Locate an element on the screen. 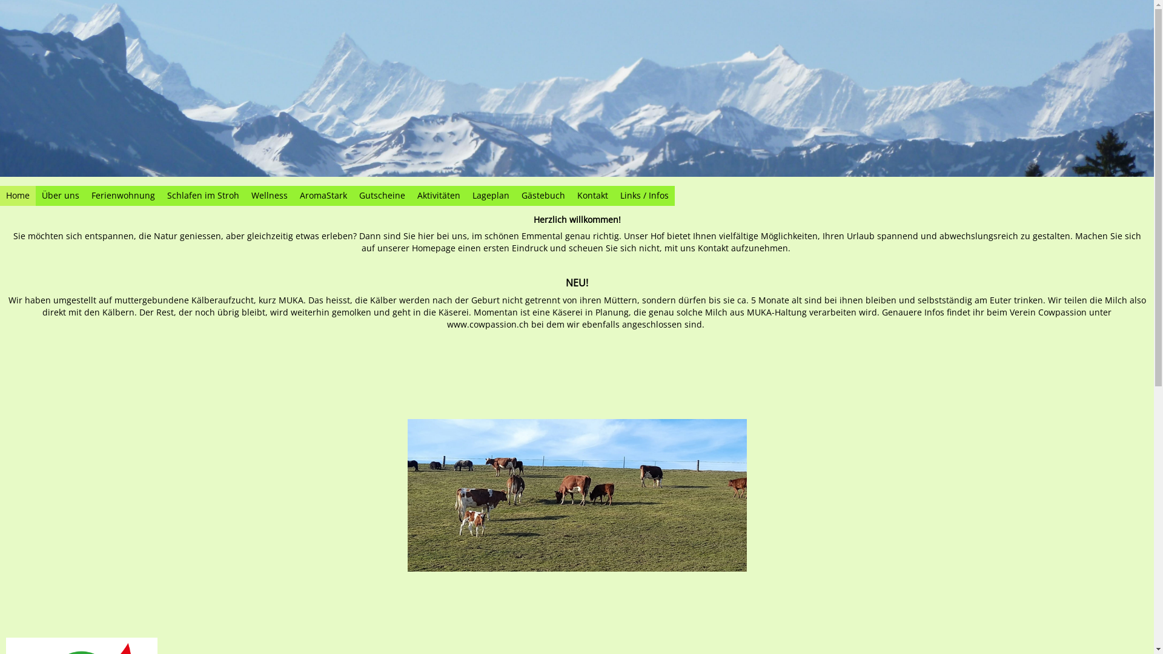 Image resolution: width=1163 pixels, height=654 pixels. Links / Infos is located at coordinates (644, 196).